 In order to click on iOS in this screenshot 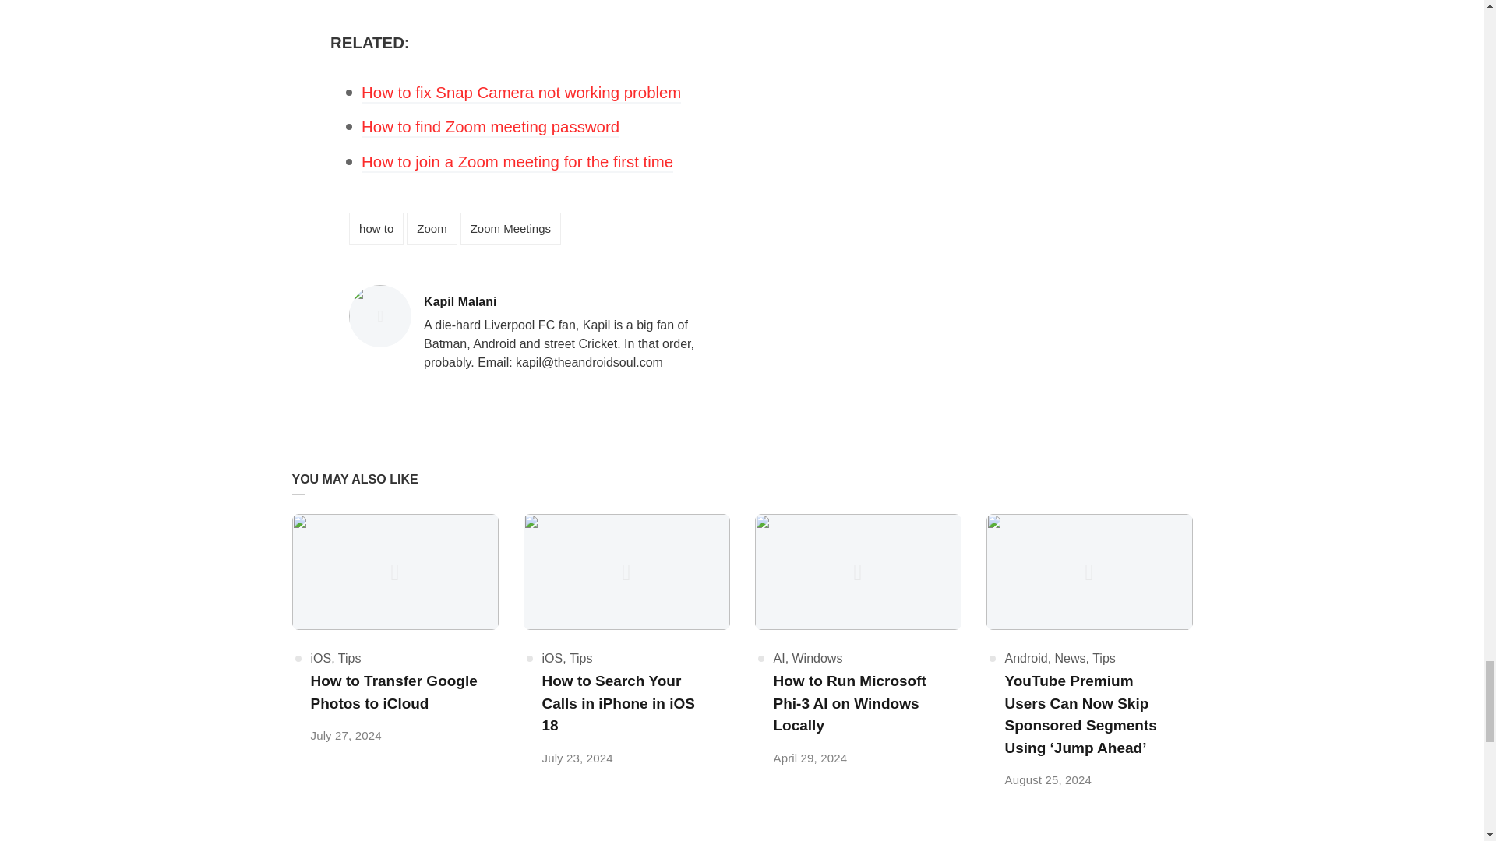, I will do `click(552, 659)`.